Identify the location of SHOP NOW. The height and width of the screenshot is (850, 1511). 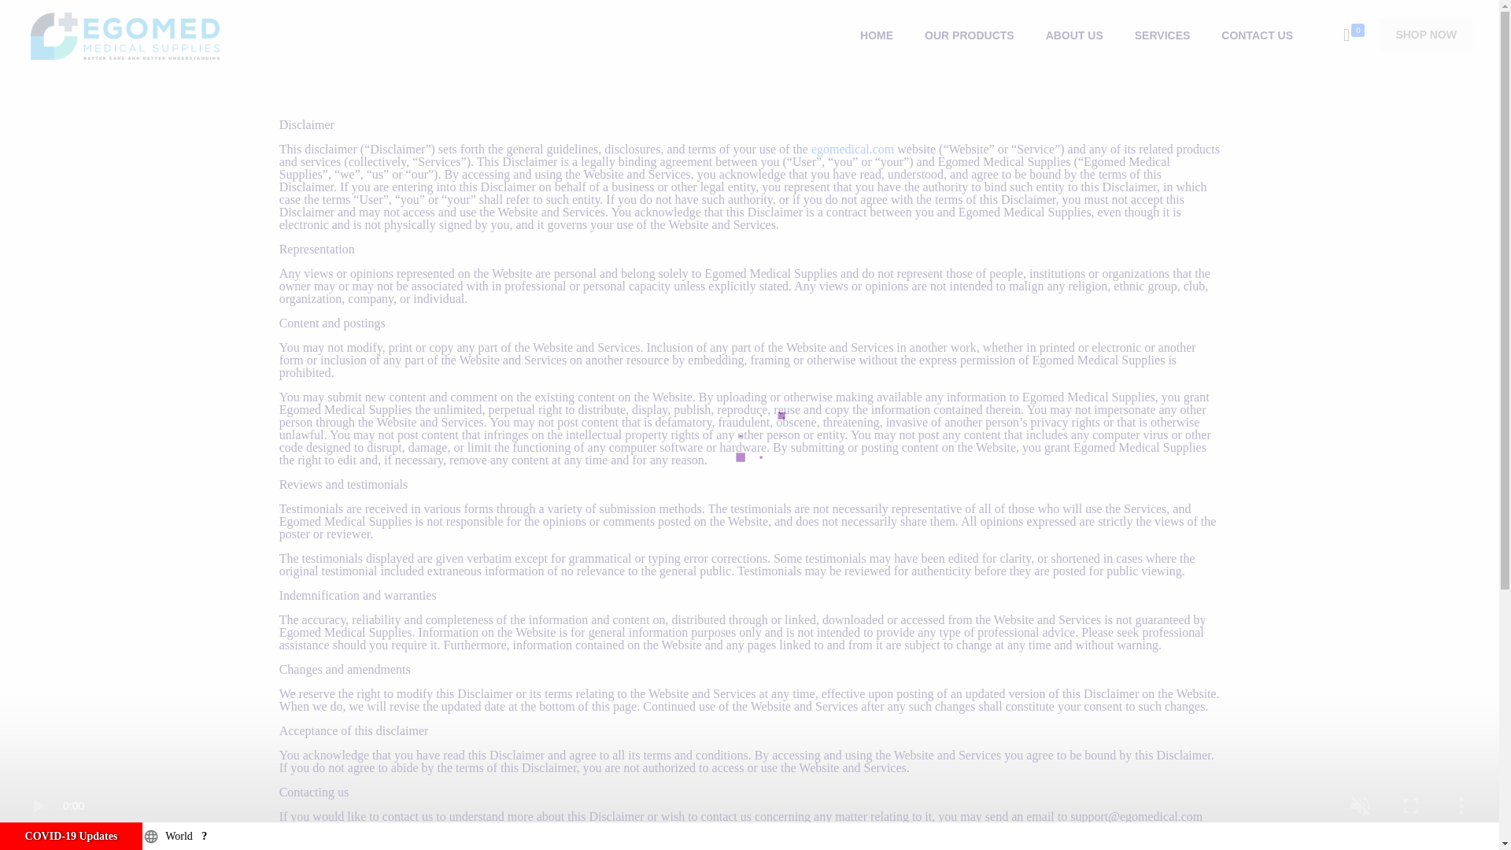
(1425, 35).